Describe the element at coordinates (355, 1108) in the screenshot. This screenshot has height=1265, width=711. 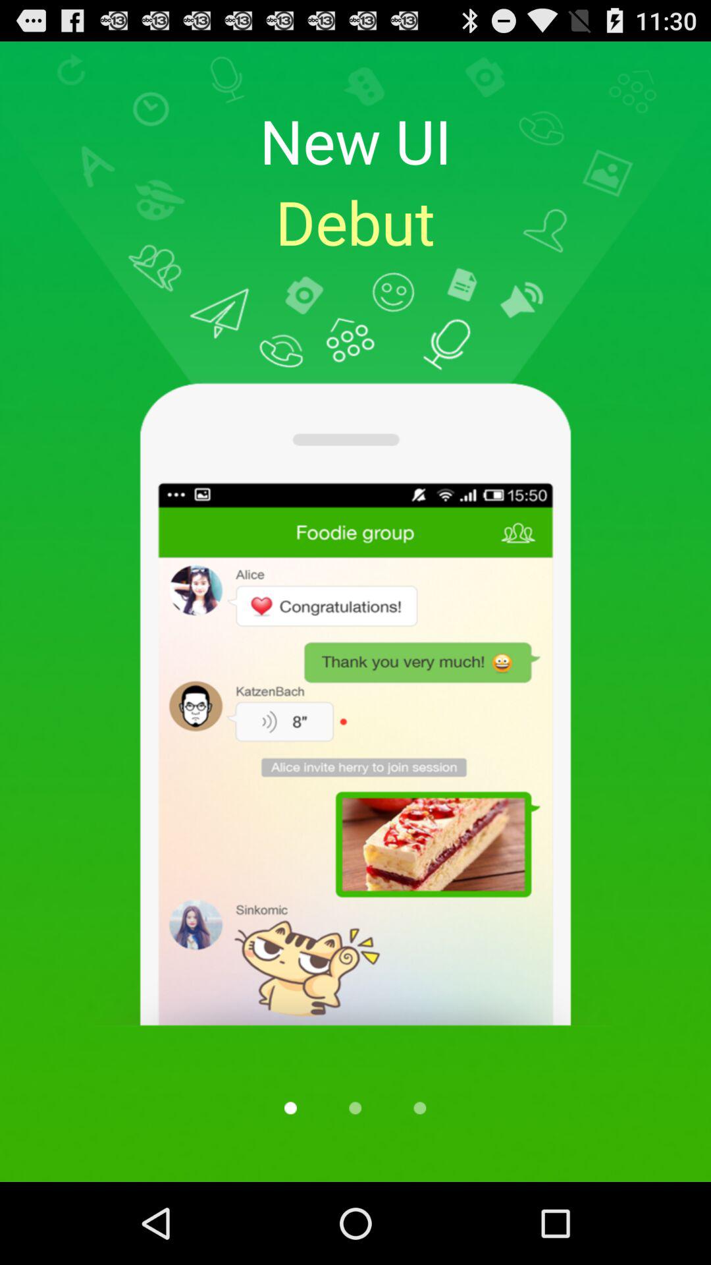
I see `move to page 2 of 3` at that location.